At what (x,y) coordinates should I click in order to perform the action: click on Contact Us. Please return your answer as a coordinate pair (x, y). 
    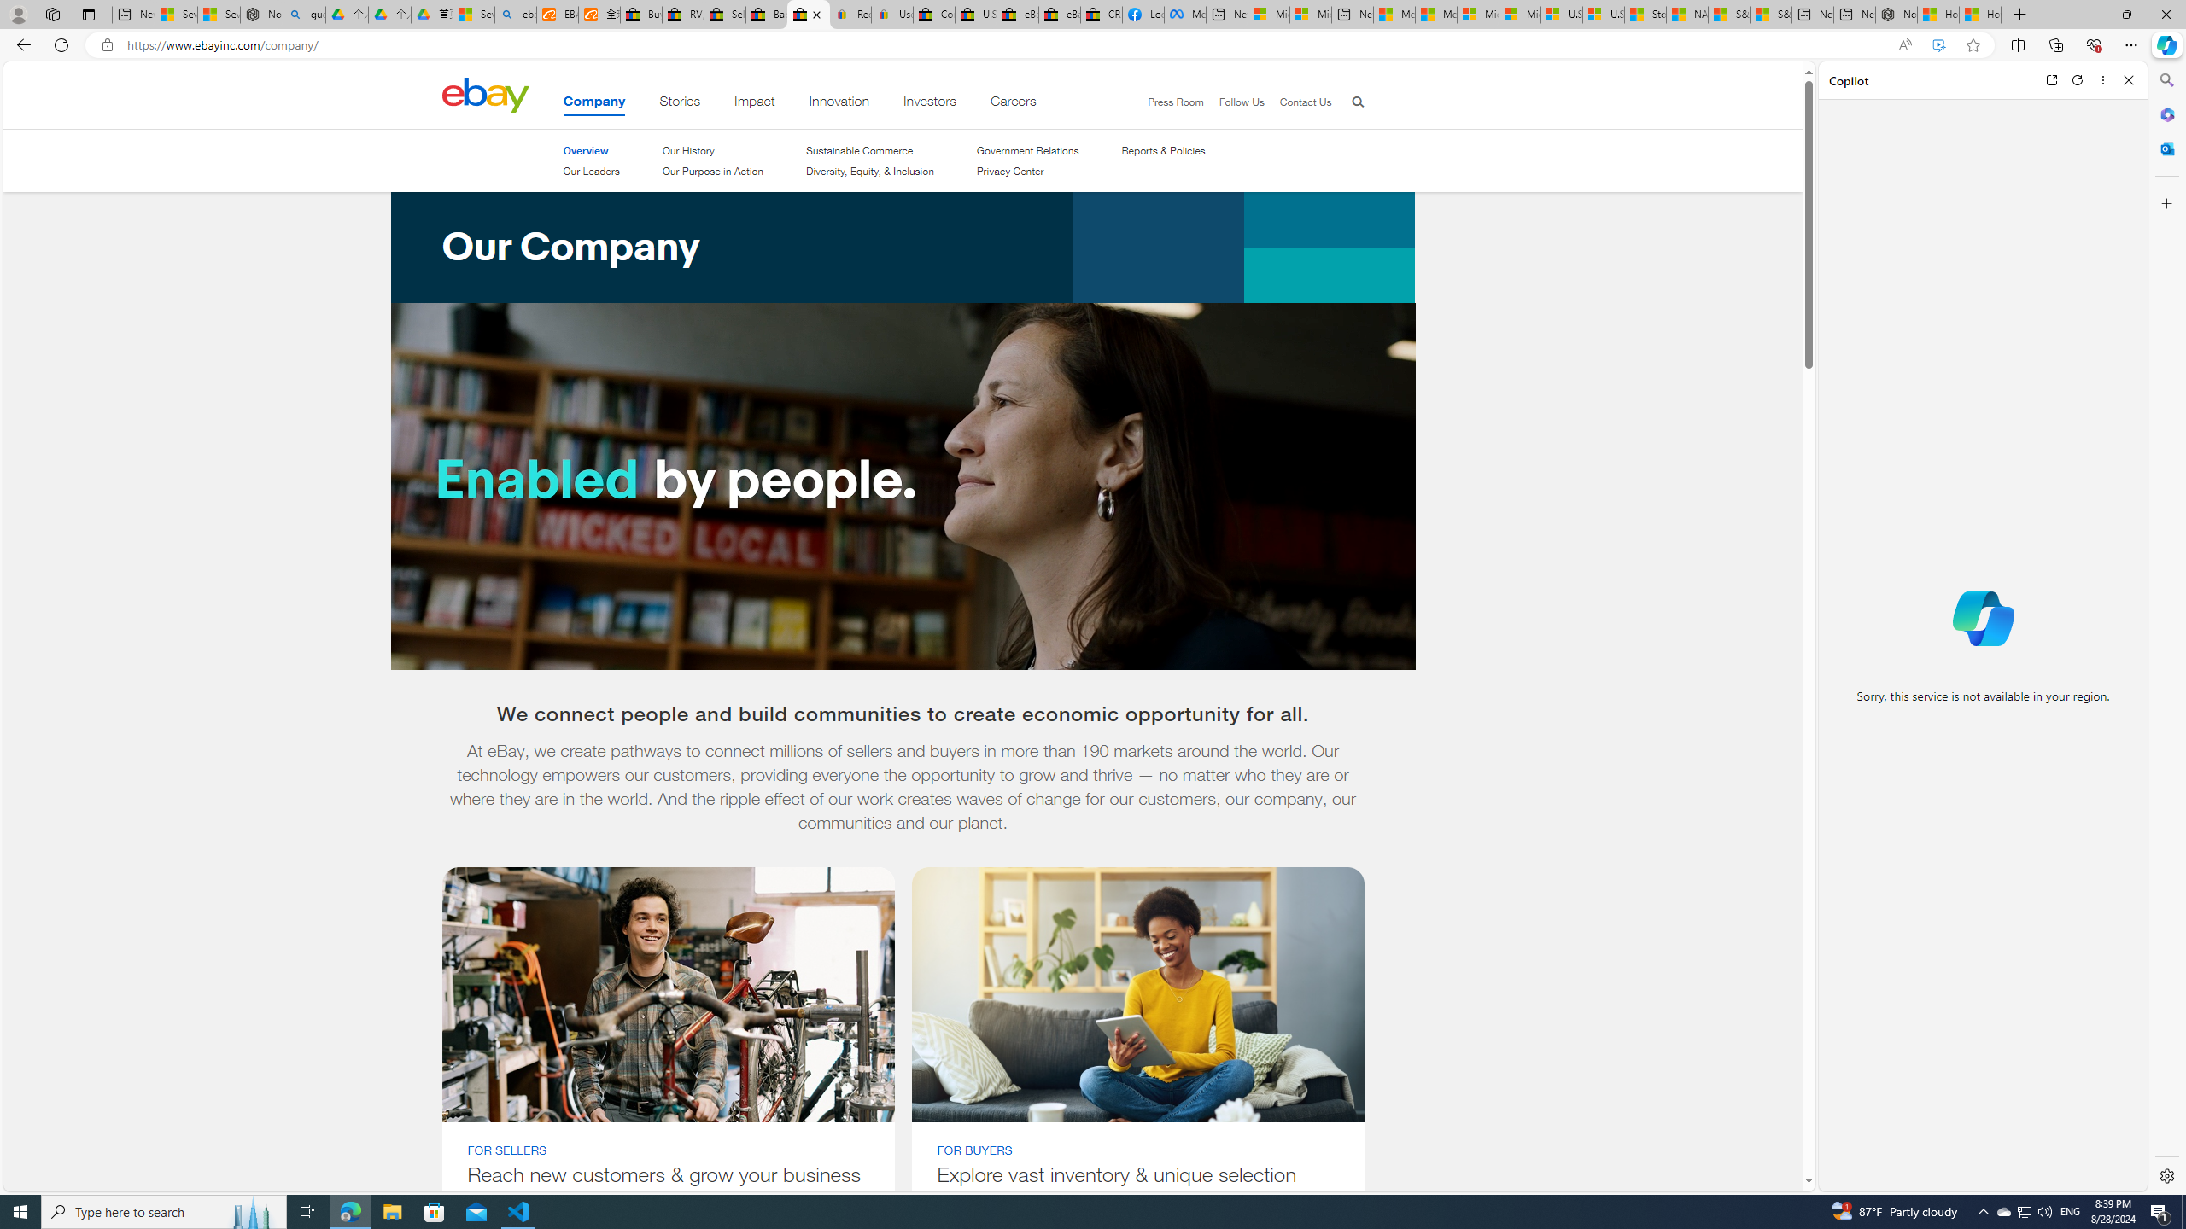
    Looking at the image, I should click on (1297, 102).